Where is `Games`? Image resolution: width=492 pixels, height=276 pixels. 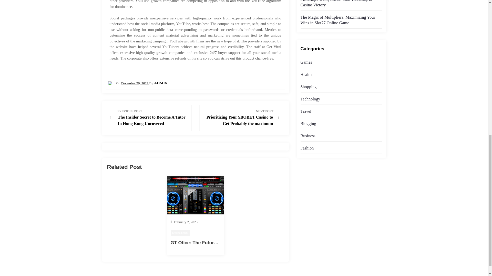 Games is located at coordinates (306, 62).